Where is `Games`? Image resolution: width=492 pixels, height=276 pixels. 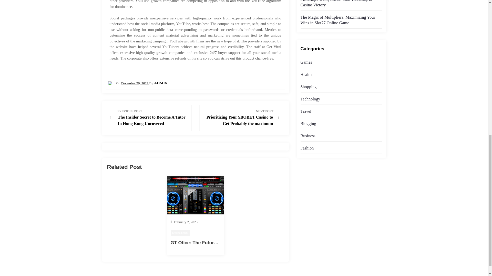 Games is located at coordinates (306, 62).